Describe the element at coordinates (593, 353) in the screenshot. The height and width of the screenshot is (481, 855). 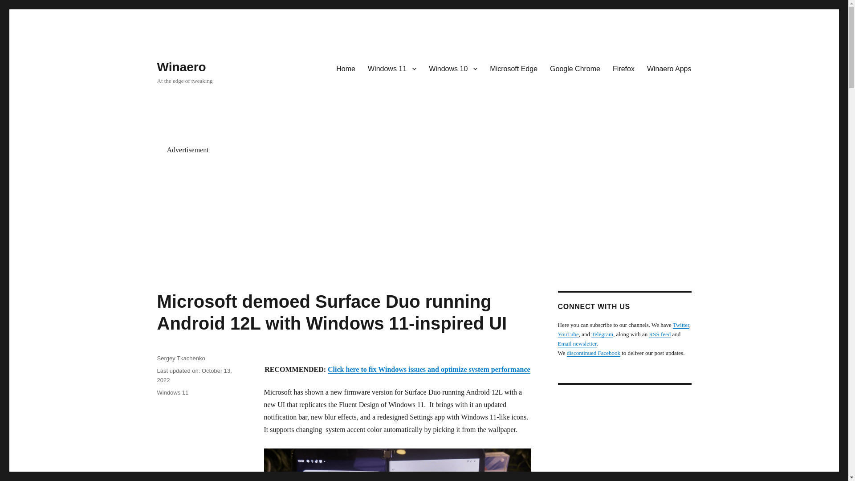
I see `discontinued Facebook` at that location.